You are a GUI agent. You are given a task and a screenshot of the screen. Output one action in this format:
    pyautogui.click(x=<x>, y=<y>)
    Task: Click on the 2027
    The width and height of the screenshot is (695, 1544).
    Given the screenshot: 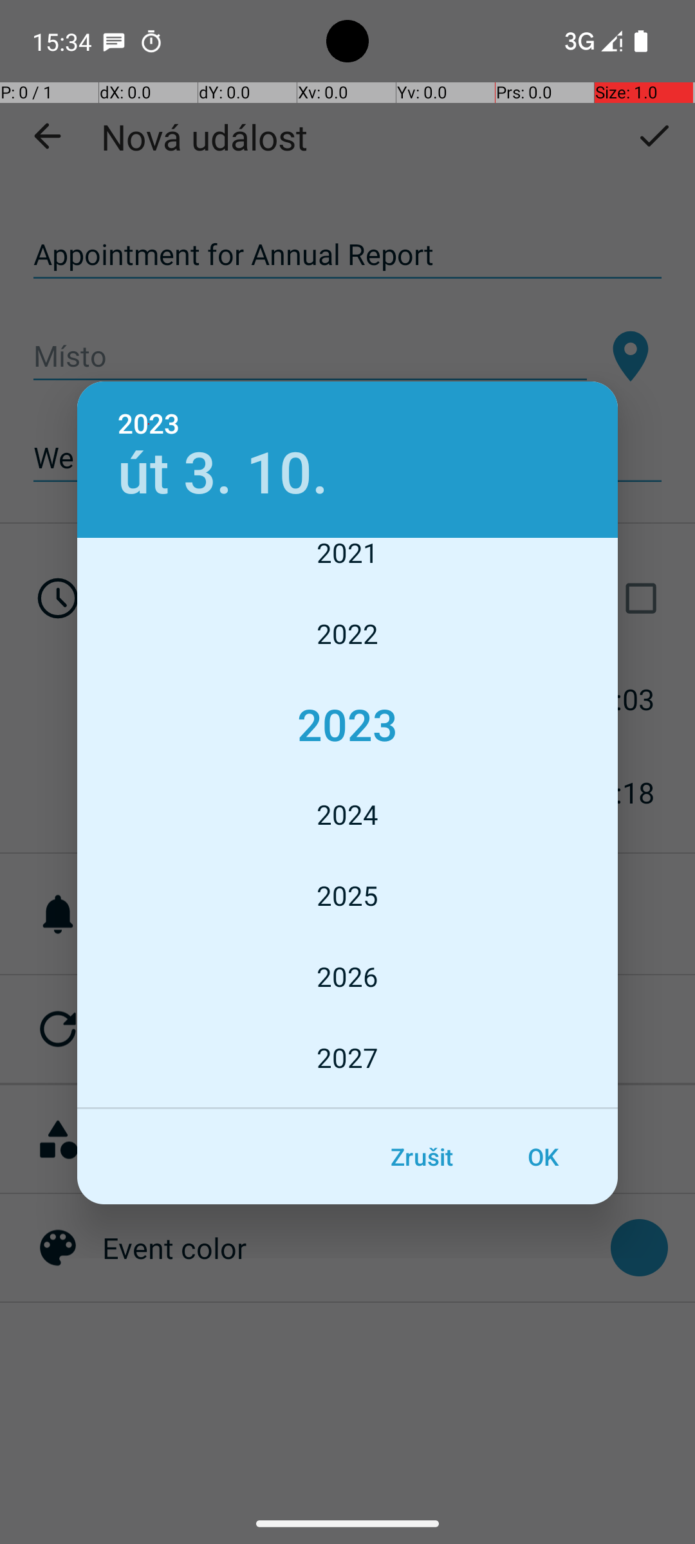 What is the action you would take?
    pyautogui.click(x=347, y=1058)
    